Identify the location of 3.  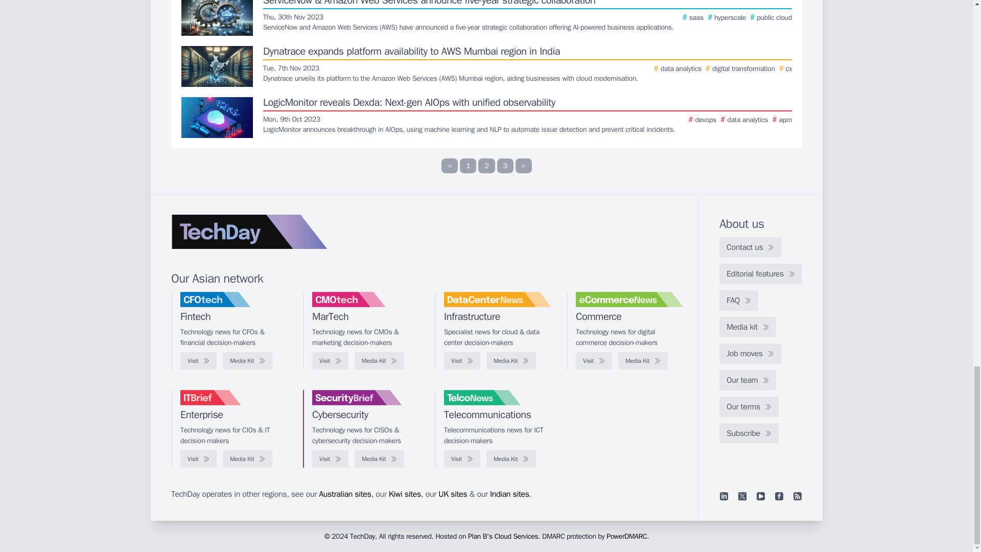
(505, 166).